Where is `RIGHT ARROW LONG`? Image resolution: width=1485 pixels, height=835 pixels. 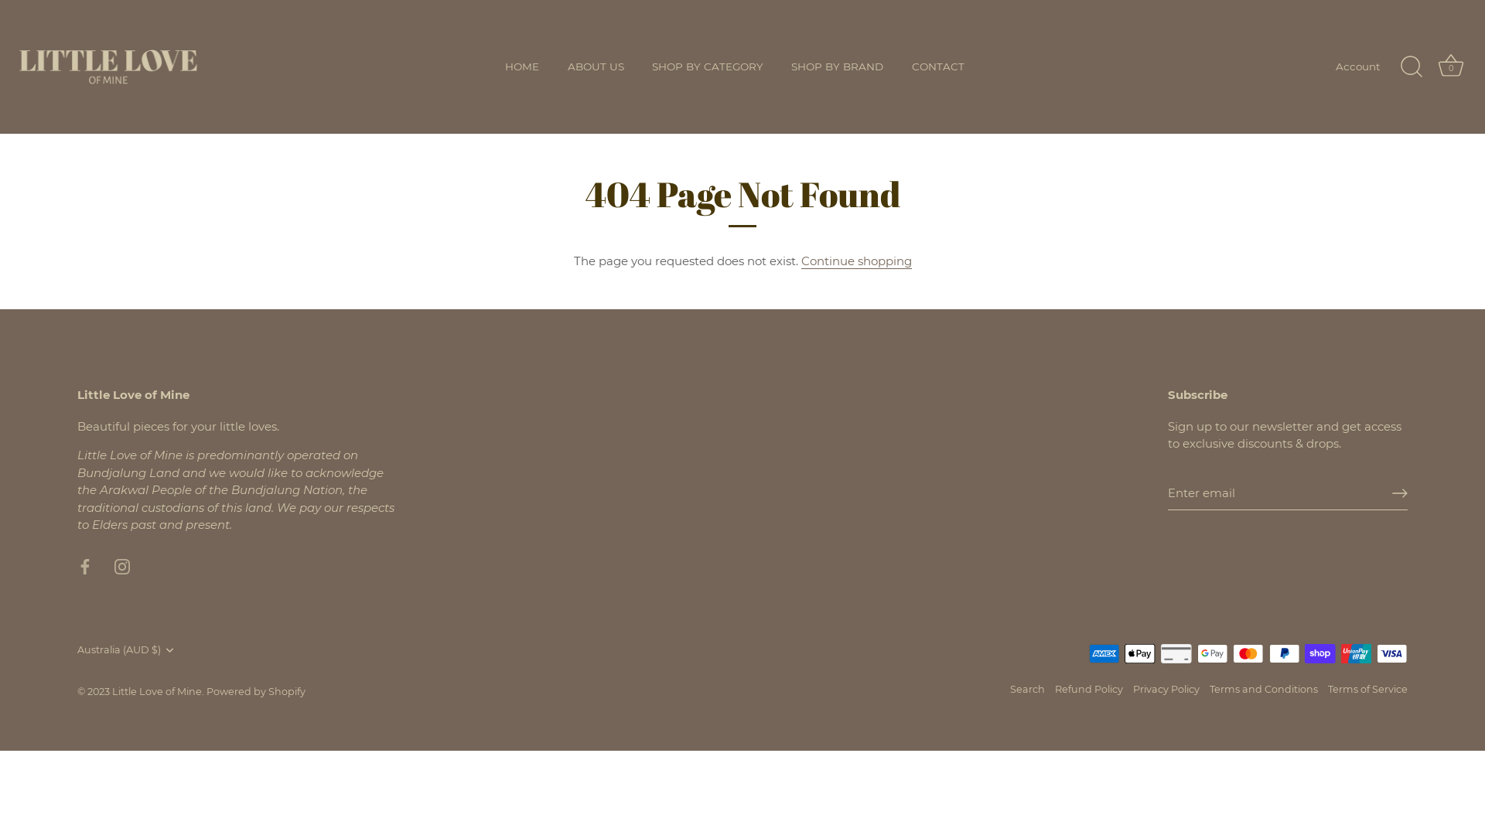
RIGHT ARROW LONG is located at coordinates (1400, 493).